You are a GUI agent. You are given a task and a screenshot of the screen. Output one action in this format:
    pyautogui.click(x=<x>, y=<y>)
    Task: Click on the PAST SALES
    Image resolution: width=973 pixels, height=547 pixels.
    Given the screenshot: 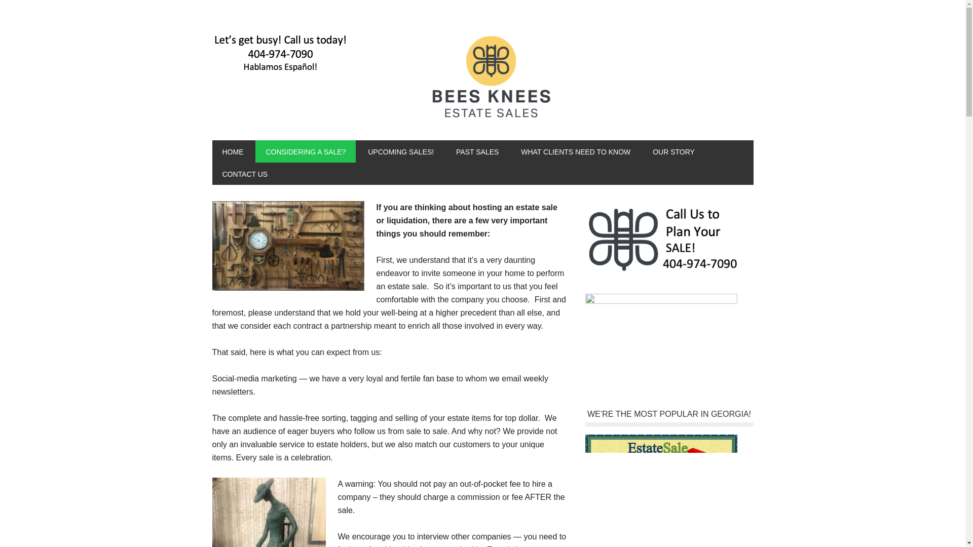 What is the action you would take?
    pyautogui.click(x=477, y=151)
    